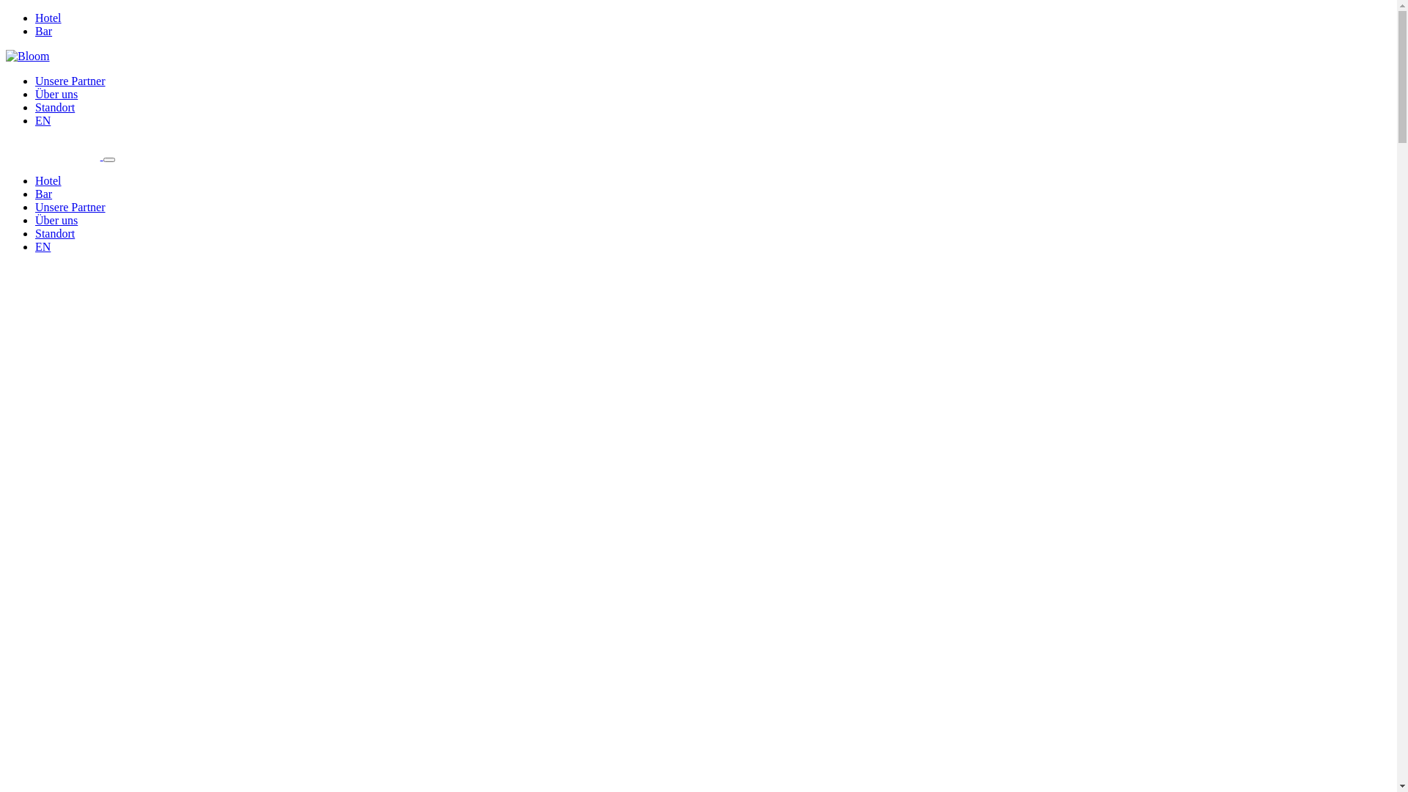  Describe the element at coordinates (55, 107) in the screenshot. I see `Standort` at that location.